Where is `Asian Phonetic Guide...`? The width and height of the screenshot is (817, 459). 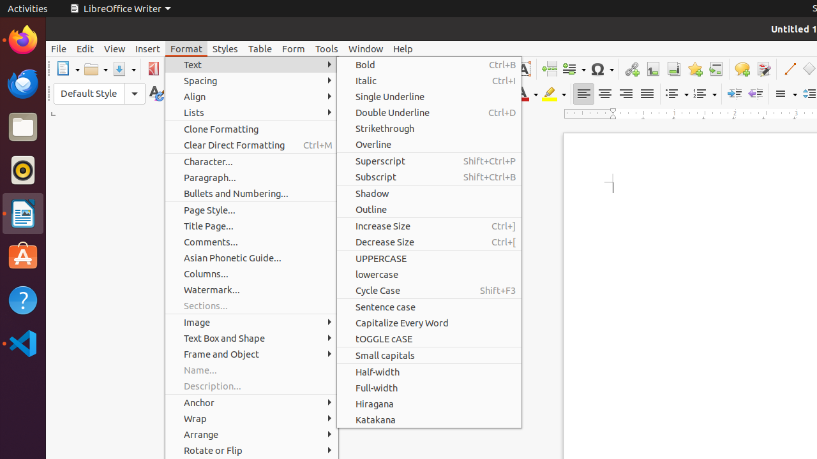
Asian Phonetic Guide... is located at coordinates (251, 258).